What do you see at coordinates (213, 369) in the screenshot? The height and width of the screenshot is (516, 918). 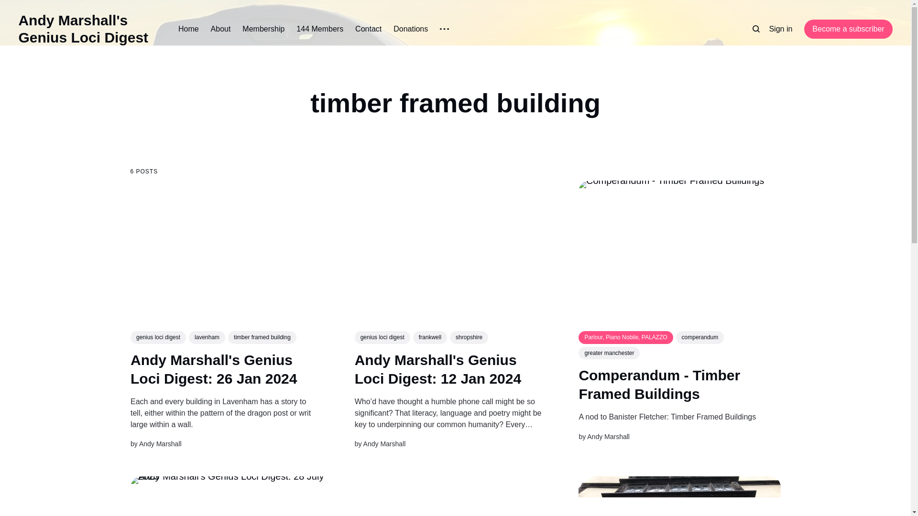 I see `Andy Marshall's Genius Loci Digest: 26 Jan 2024` at bounding box center [213, 369].